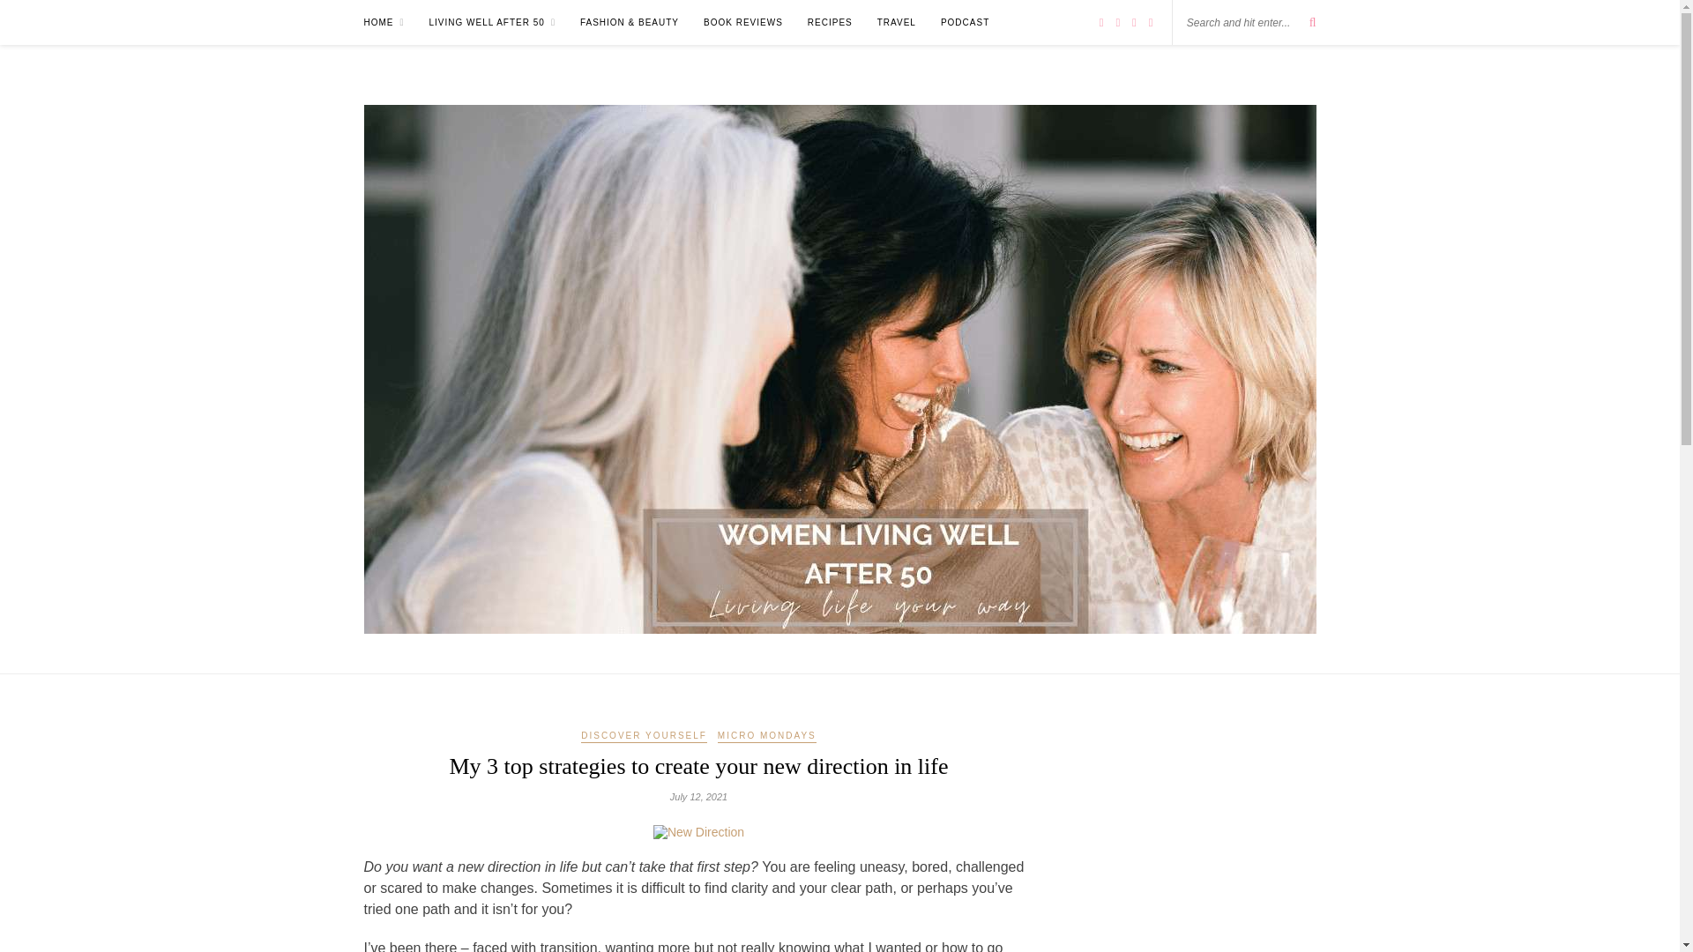 This screenshot has height=952, width=1693. What do you see at coordinates (384, 22) in the screenshot?
I see `HOME` at bounding box center [384, 22].